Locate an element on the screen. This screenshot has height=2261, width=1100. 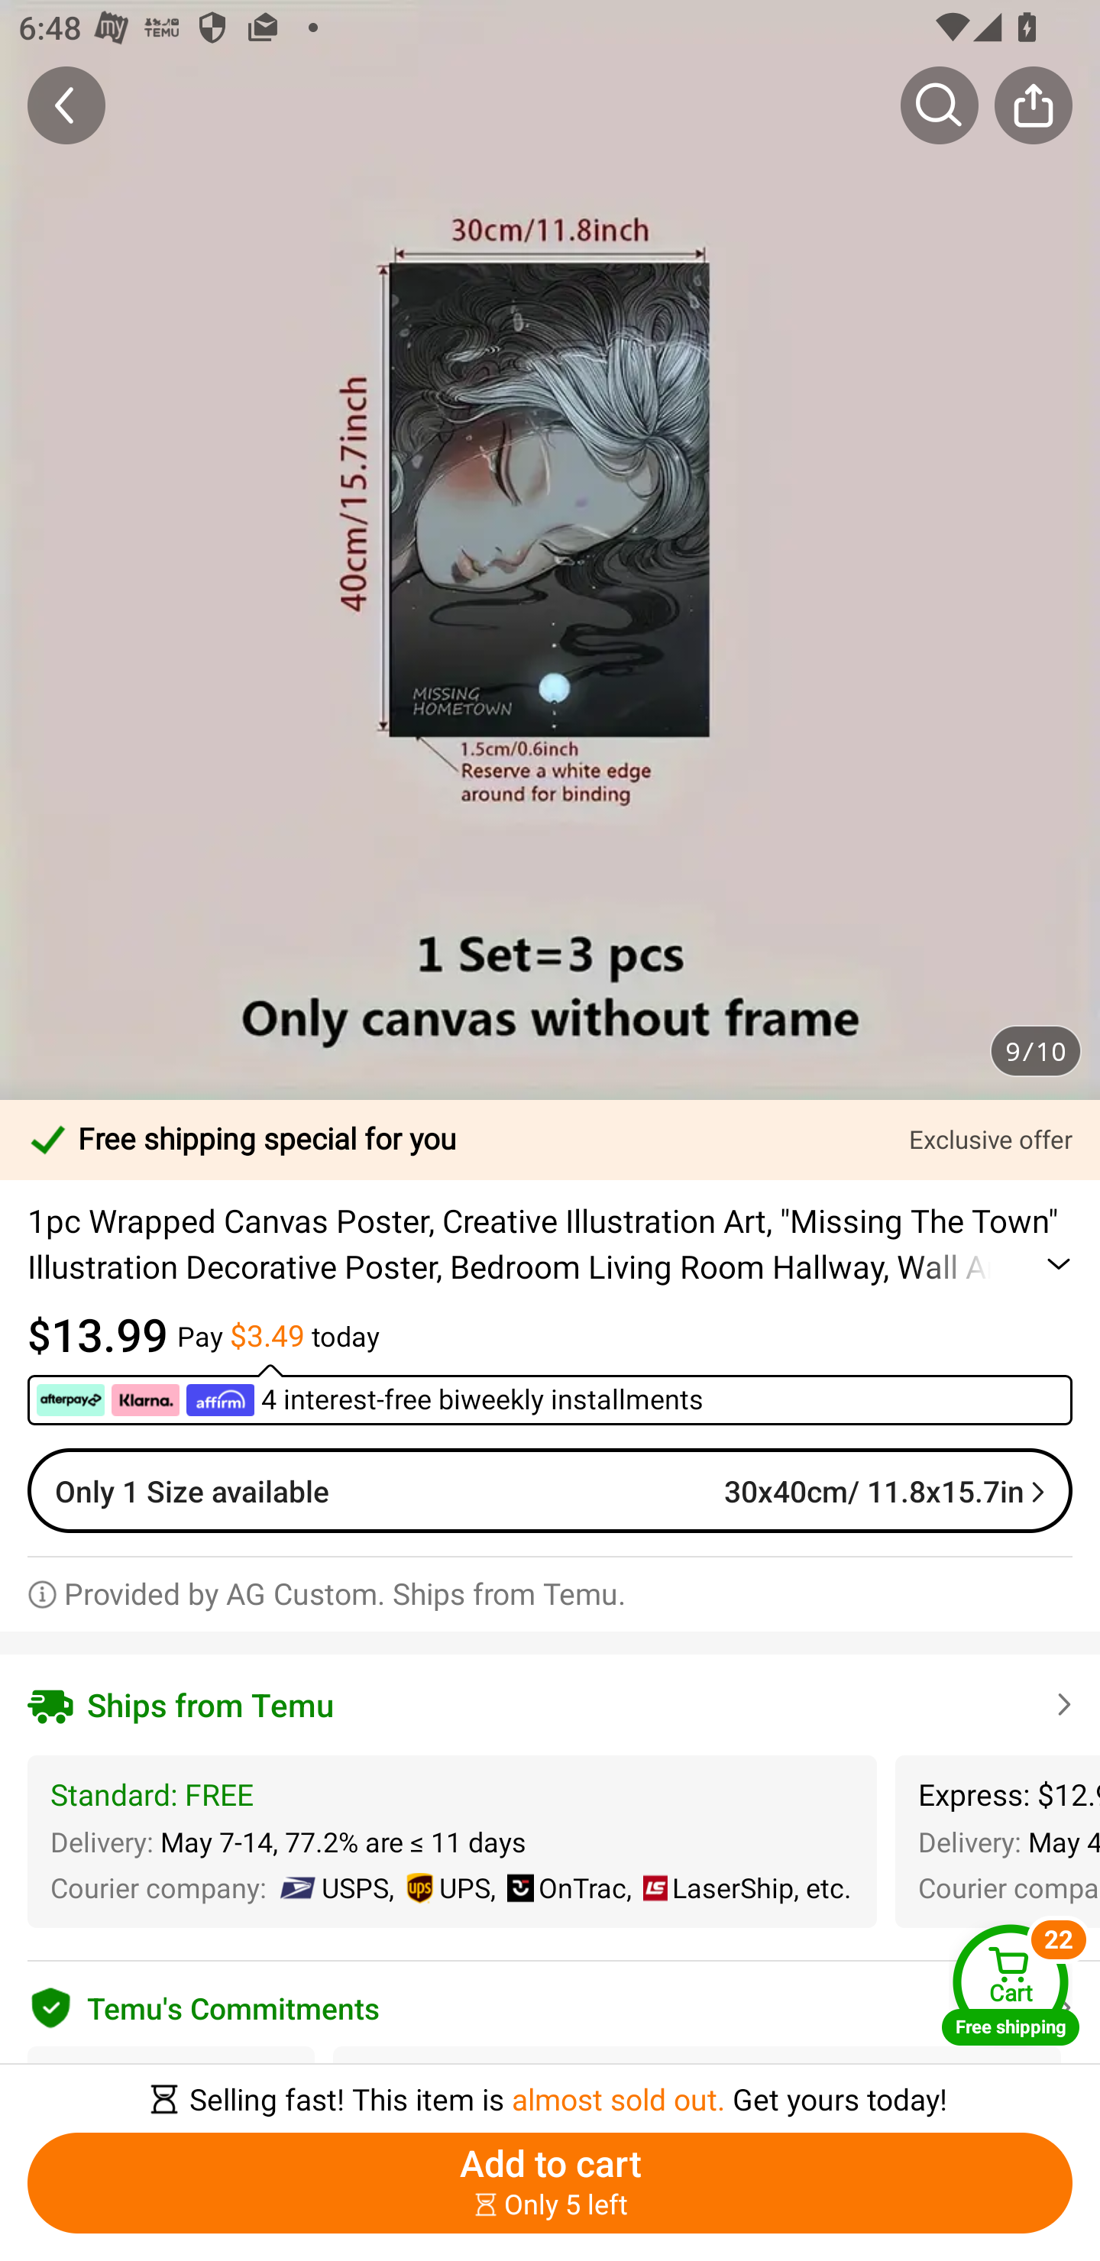
￼ ￼ ￼ 4 interest-free biweekly installments is located at coordinates (550, 1393).